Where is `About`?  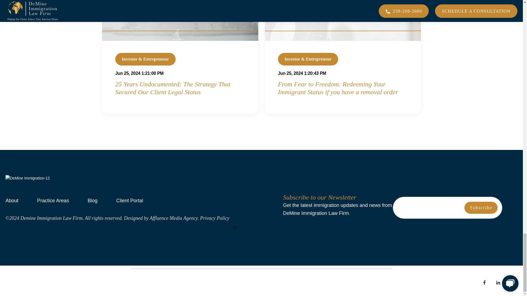 About is located at coordinates (15, 200).